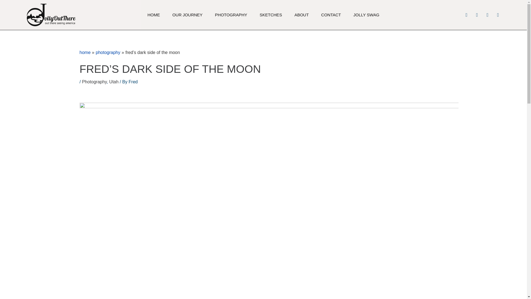  Describe the element at coordinates (498, 15) in the screenshot. I see `Envelope` at that location.